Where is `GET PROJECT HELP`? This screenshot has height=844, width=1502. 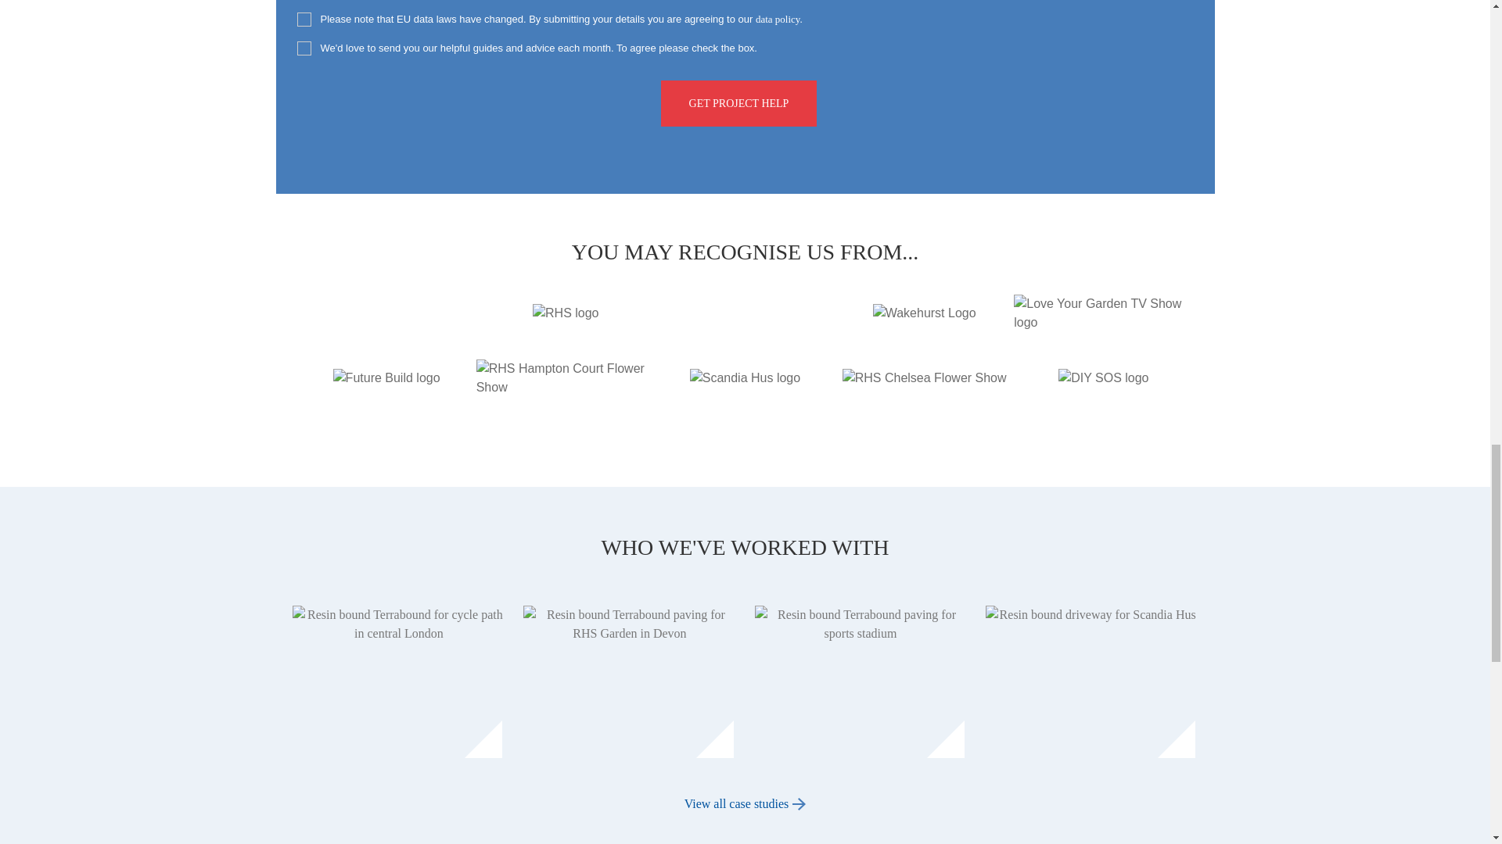 GET PROJECT HELP is located at coordinates (738, 103).